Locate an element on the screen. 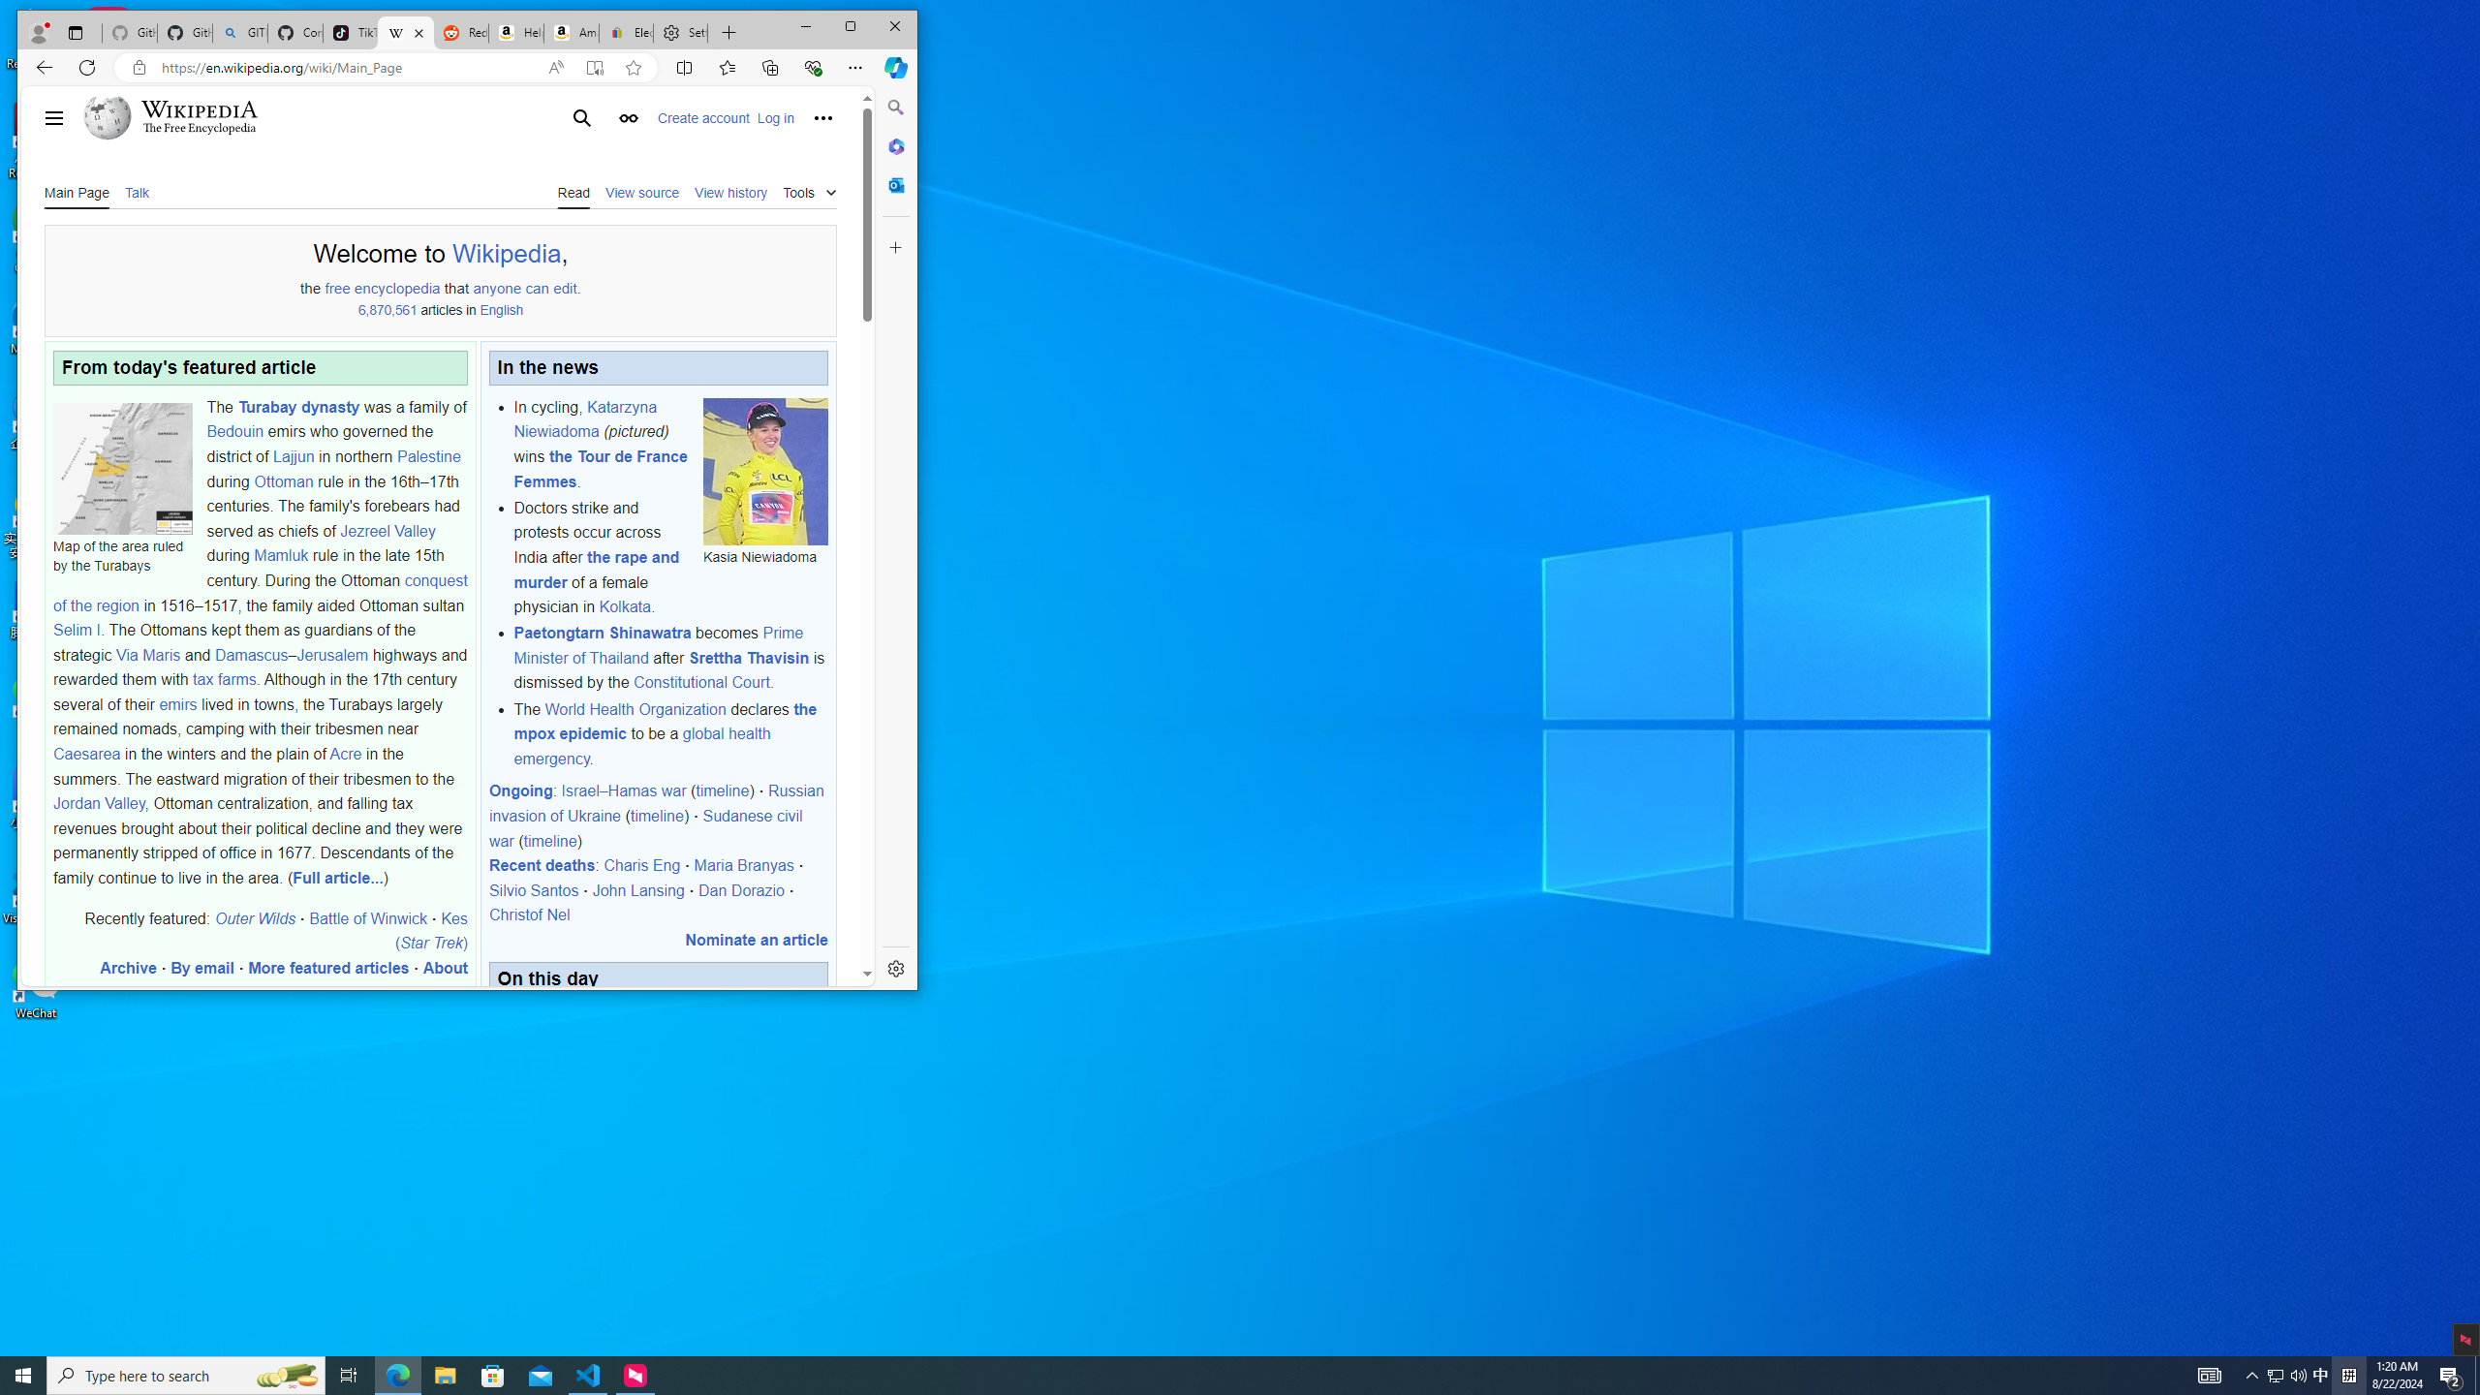 The width and height of the screenshot is (2480, 1395). Create account is located at coordinates (703, 117).